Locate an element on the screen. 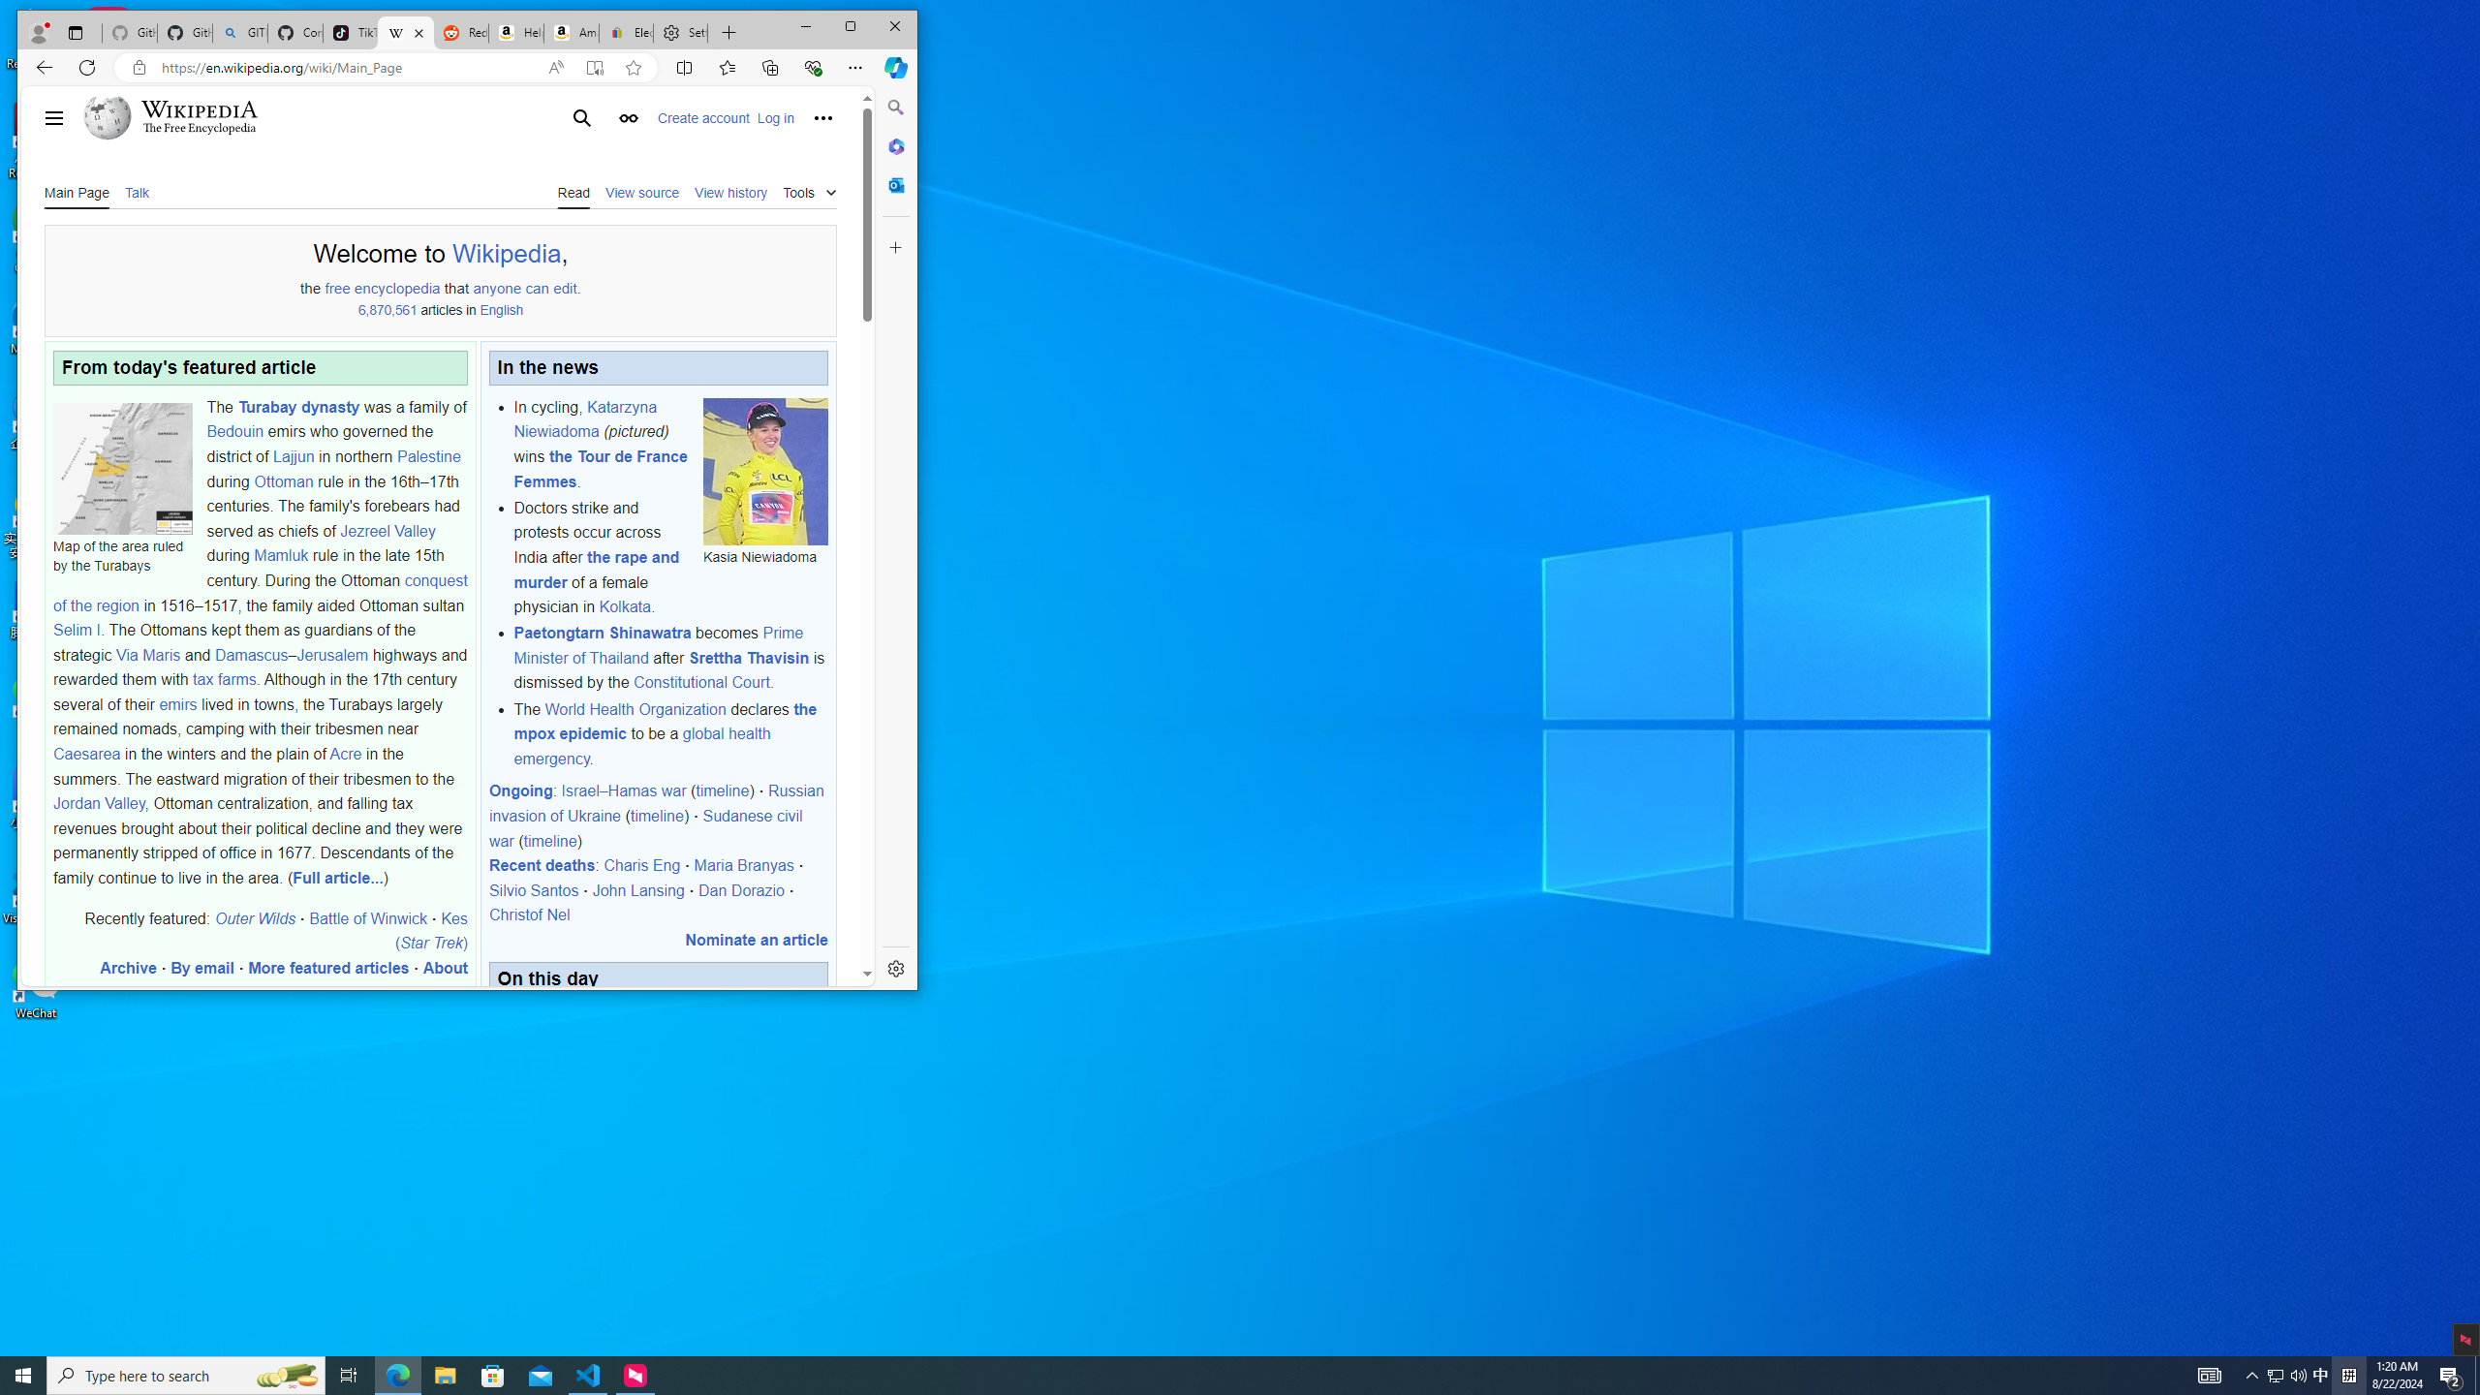 The width and height of the screenshot is (2480, 1395). Create account is located at coordinates (703, 117).